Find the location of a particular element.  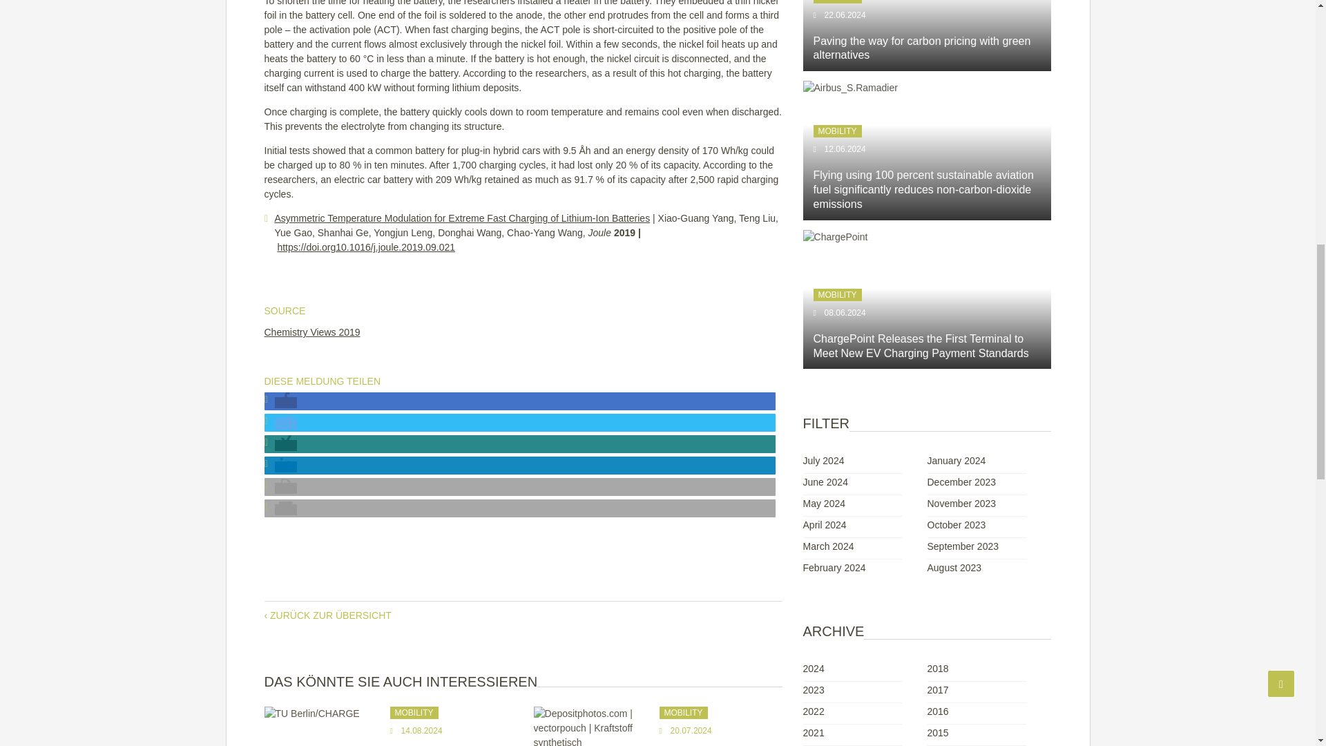

Bei Twitter teilen is located at coordinates (286, 424).